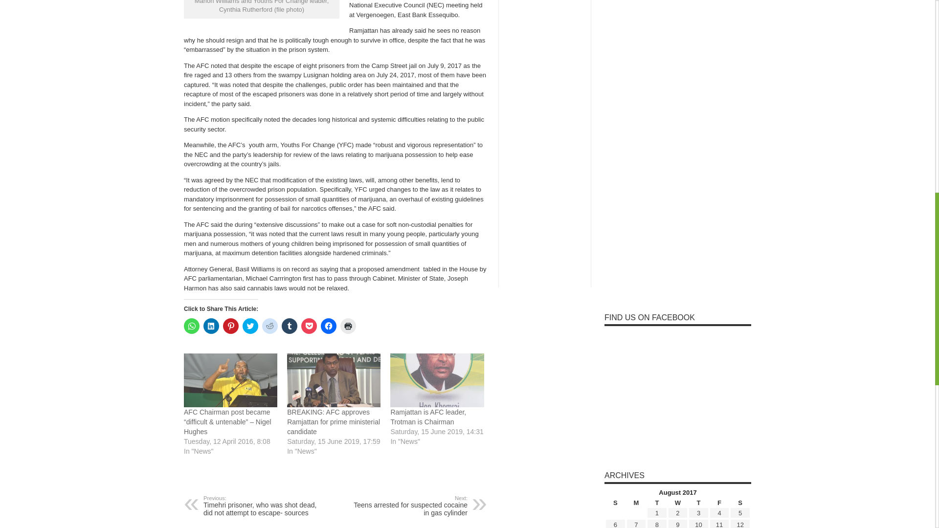  What do you see at coordinates (192, 326) in the screenshot?
I see `Click to share on WhatsApp` at bounding box center [192, 326].